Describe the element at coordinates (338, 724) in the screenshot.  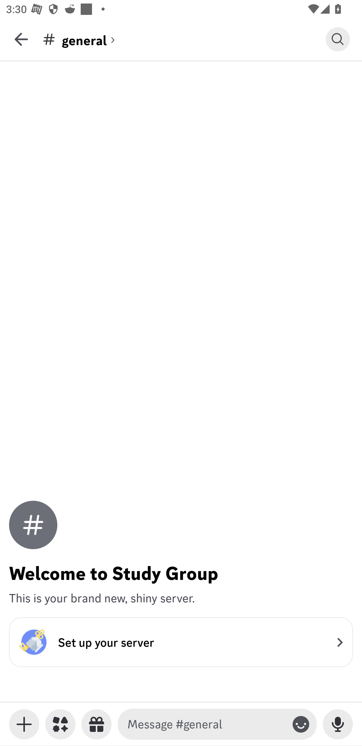
I see `Record Voice Message` at that location.